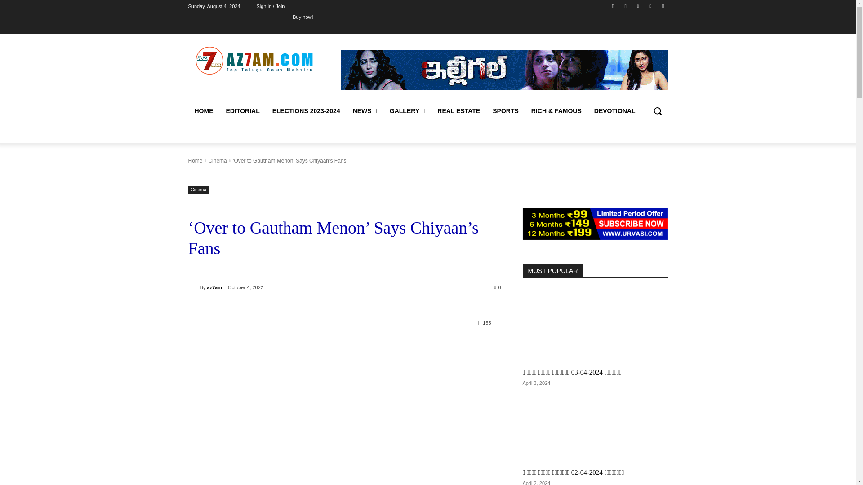  Describe the element at coordinates (306, 110) in the screenshot. I see `ELECTIONS 2023-2024` at that location.